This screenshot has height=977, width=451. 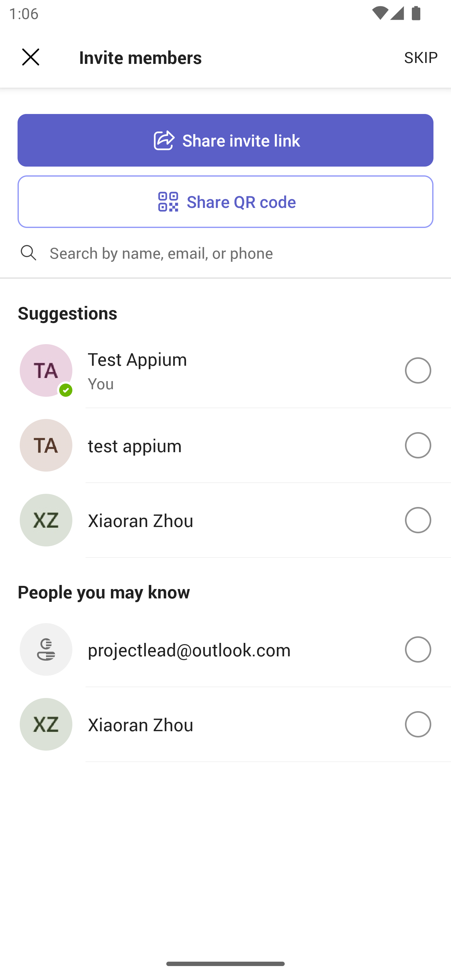 I want to click on Share invite link, so click(x=225, y=141).